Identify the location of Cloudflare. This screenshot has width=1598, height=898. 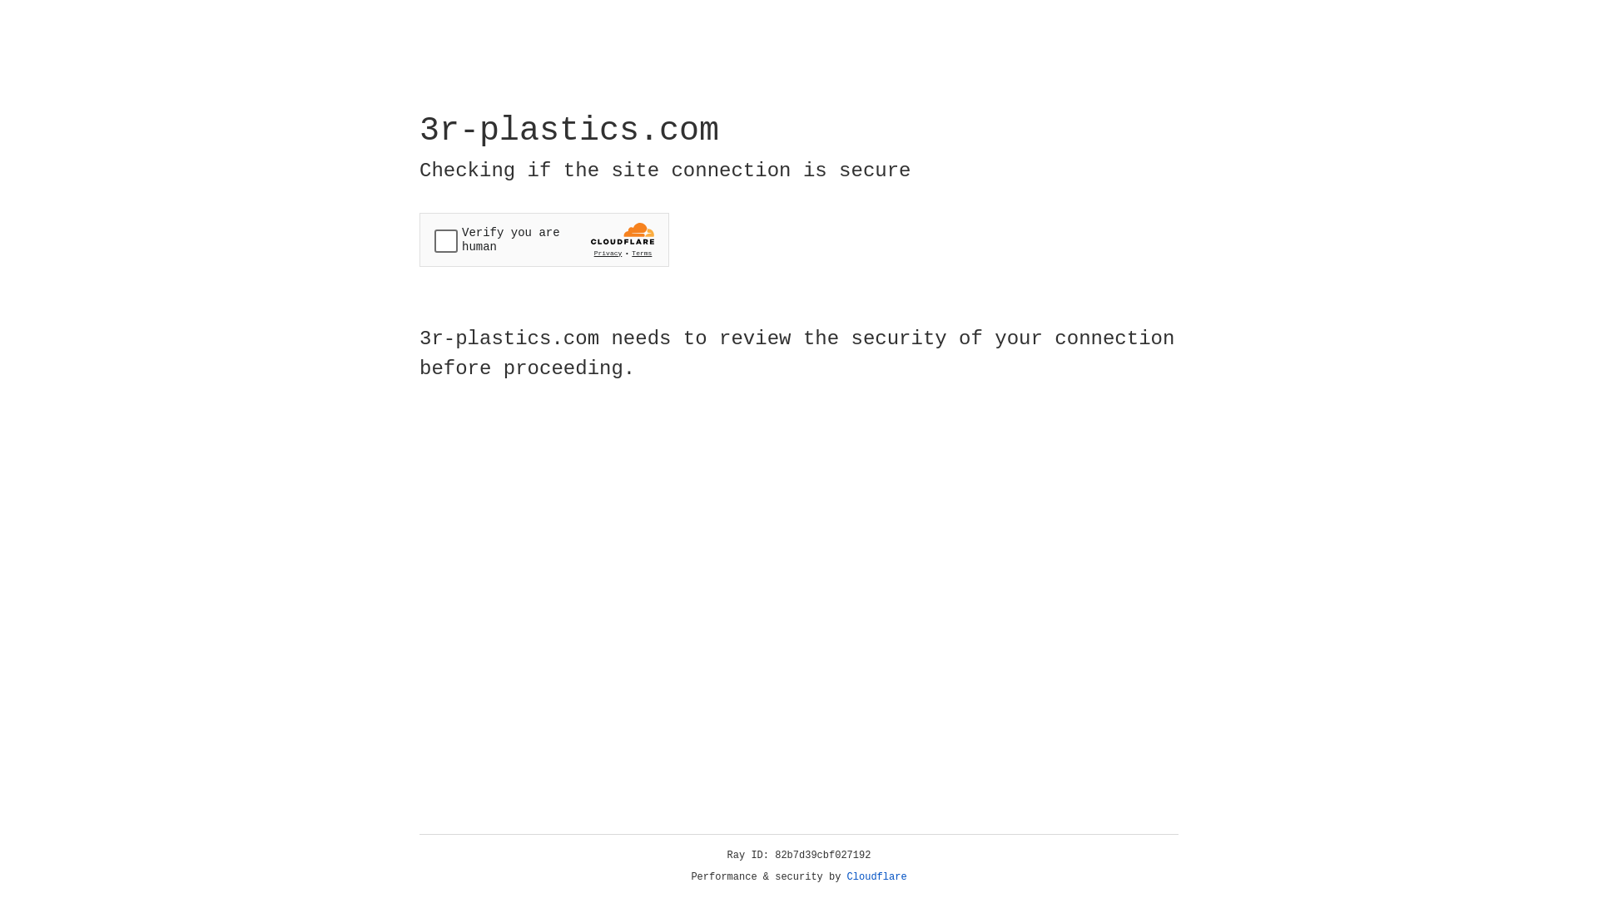
(877, 877).